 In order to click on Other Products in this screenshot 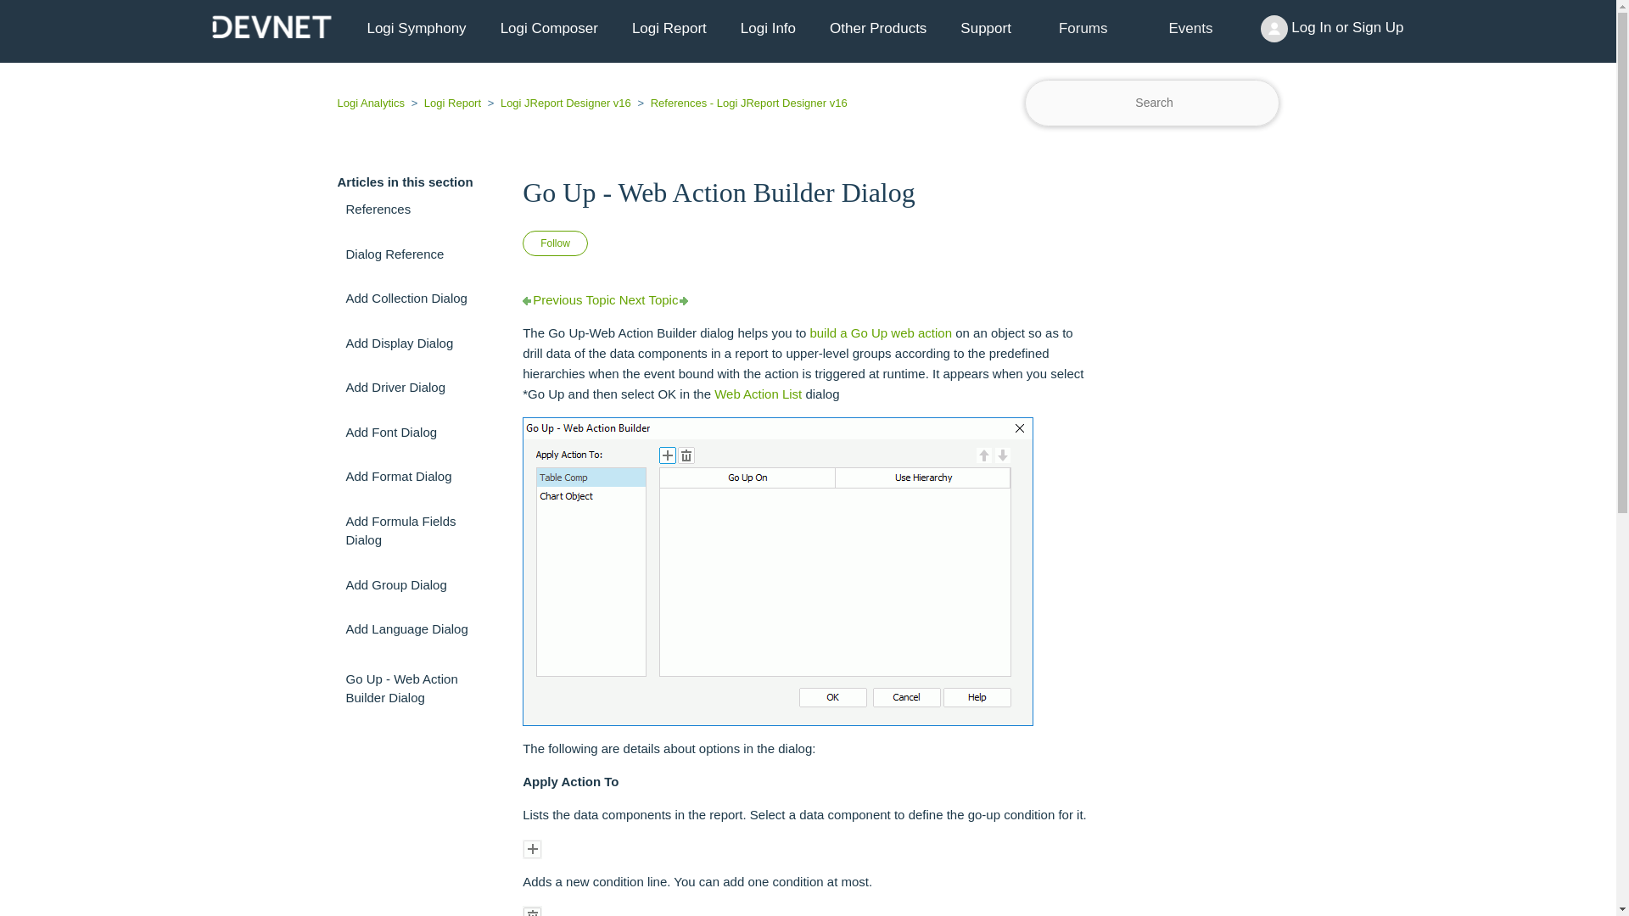, I will do `click(877, 29)`.